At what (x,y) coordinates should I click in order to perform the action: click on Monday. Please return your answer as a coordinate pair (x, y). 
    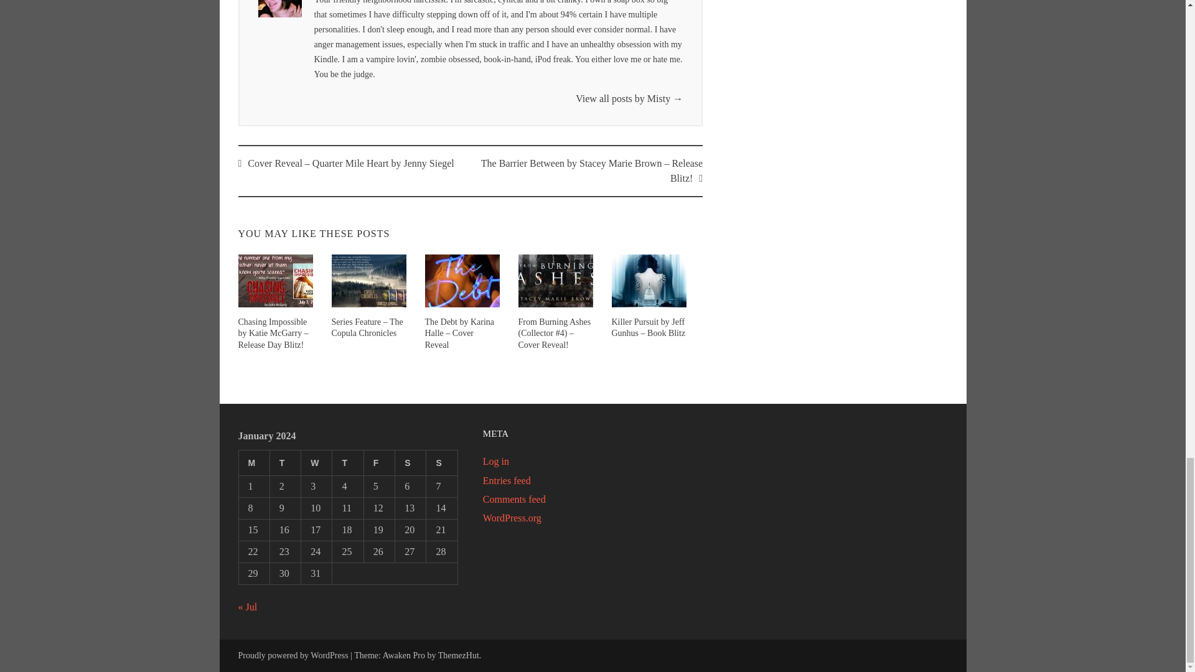
    Looking at the image, I should click on (254, 462).